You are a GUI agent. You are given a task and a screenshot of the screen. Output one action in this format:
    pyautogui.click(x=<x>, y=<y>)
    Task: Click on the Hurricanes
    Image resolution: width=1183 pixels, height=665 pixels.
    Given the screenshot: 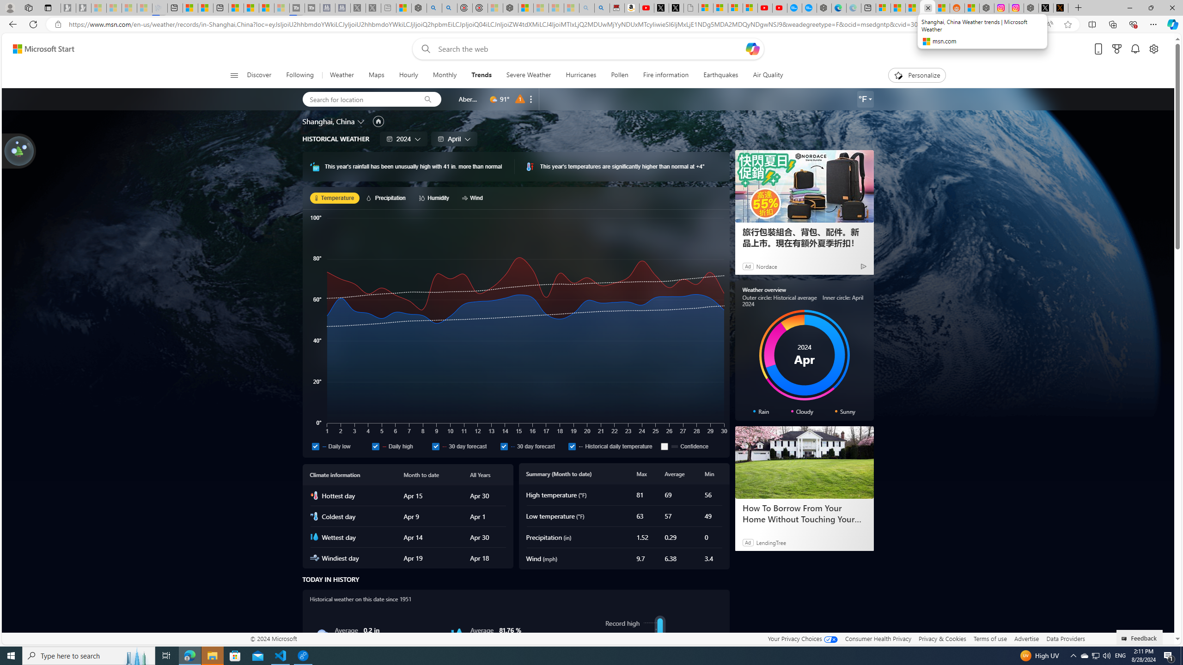 What is the action you would take?
    pyautogui.click(x=581, y=75)
    